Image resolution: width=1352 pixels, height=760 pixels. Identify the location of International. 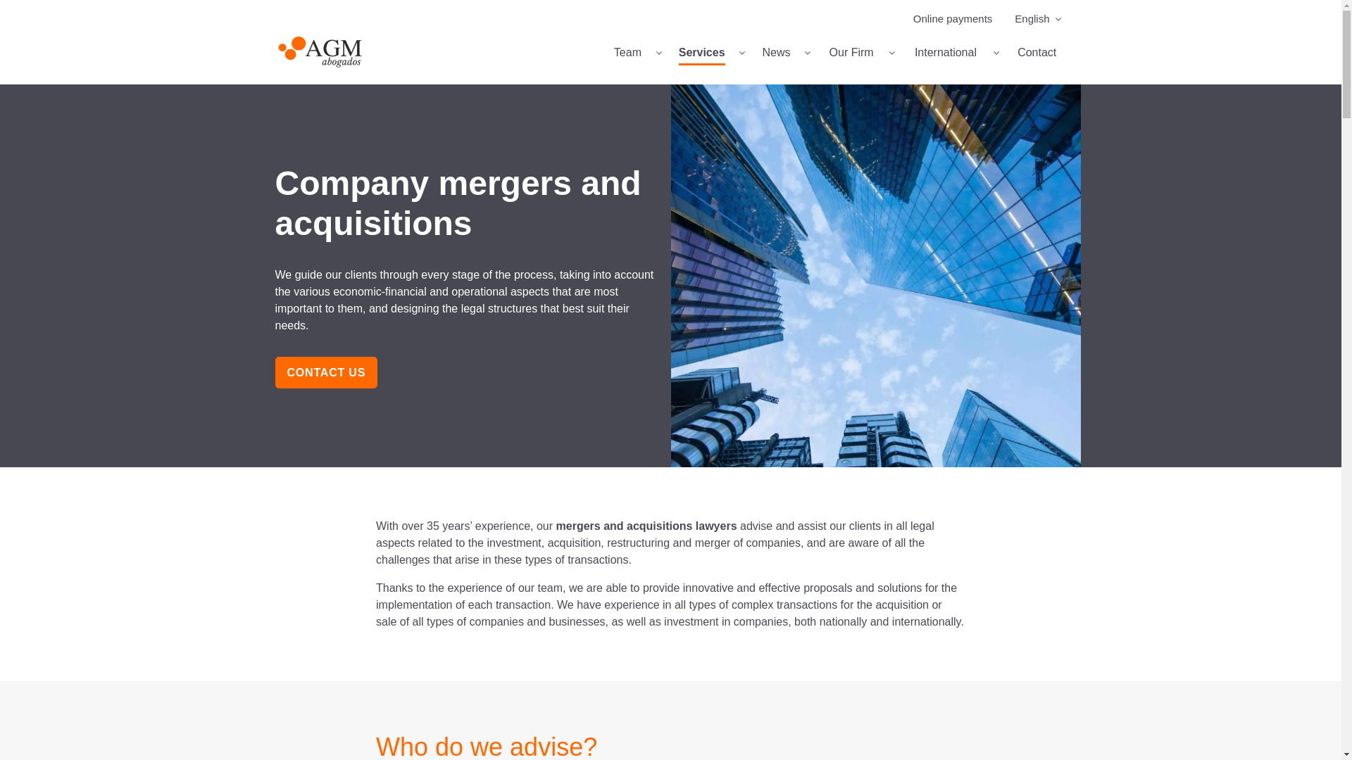
(952, 52).